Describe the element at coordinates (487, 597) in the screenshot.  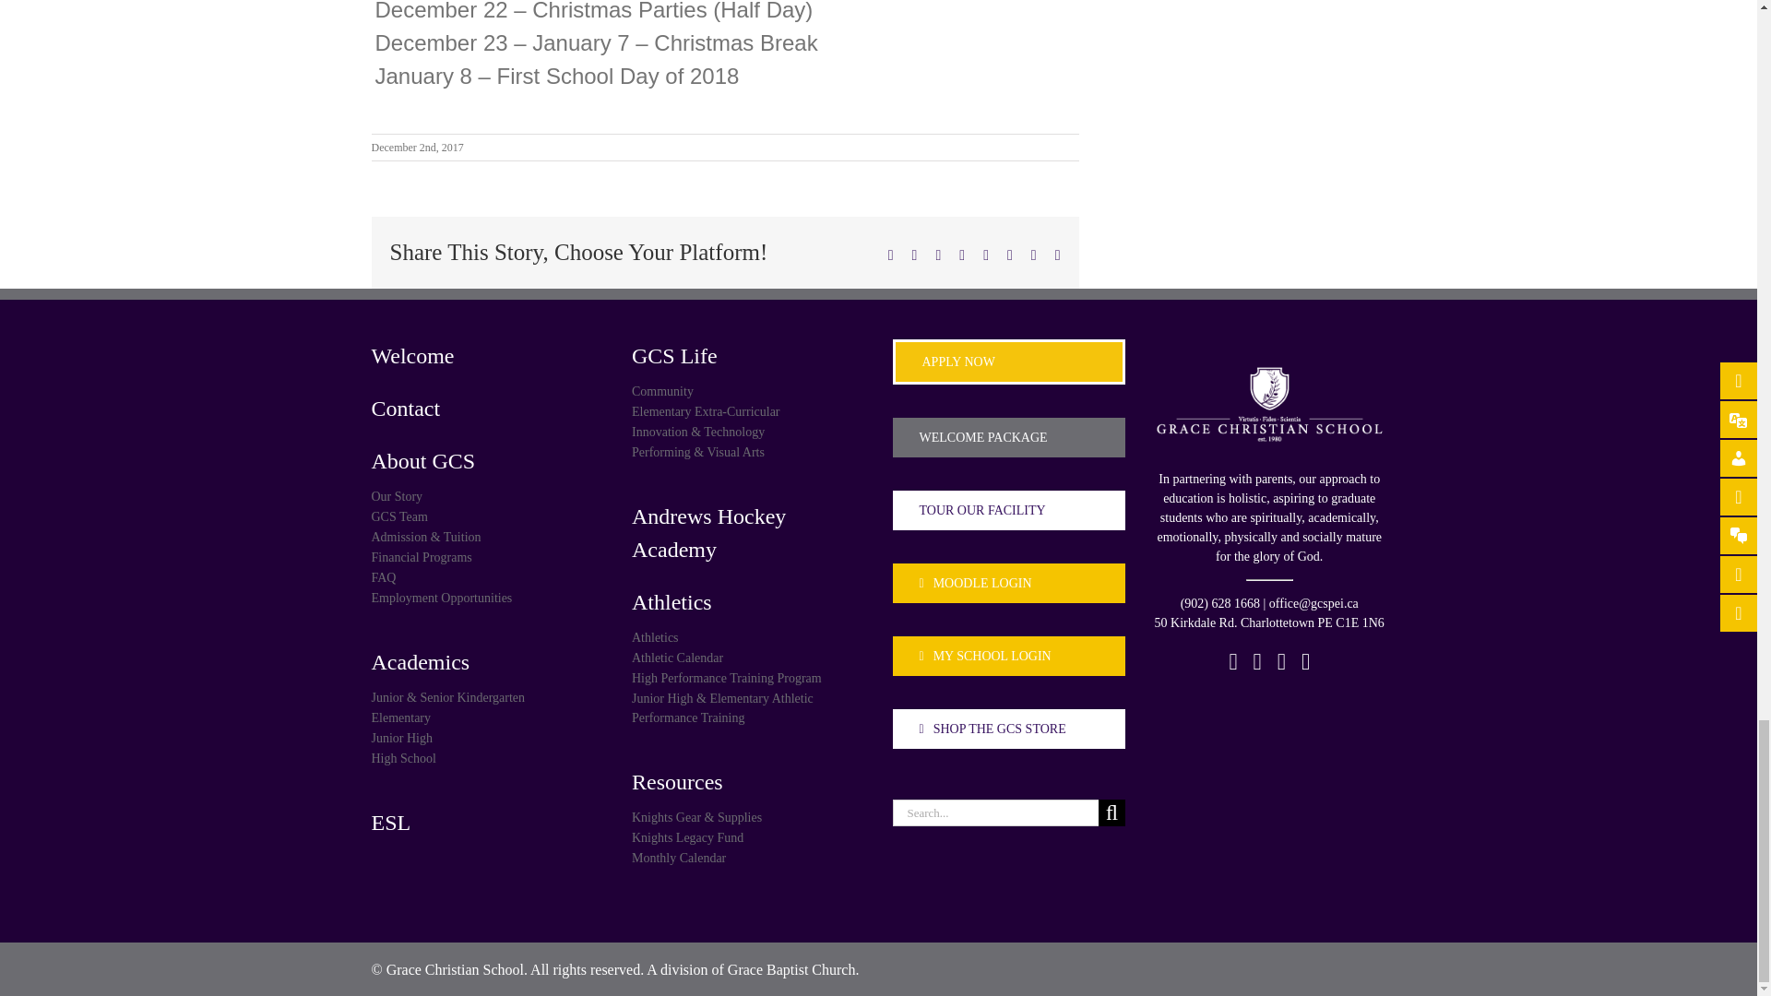
I see `Employment Opportunities` at that location.